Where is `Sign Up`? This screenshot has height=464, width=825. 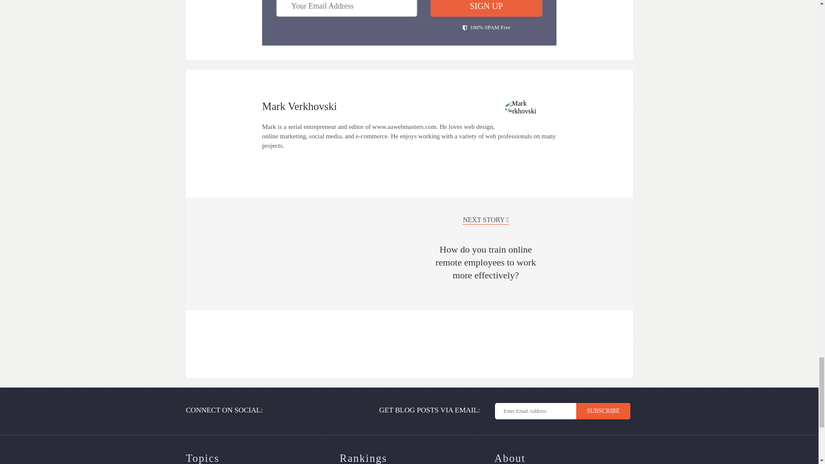 Sign Up is located at coordinates (486, 8).